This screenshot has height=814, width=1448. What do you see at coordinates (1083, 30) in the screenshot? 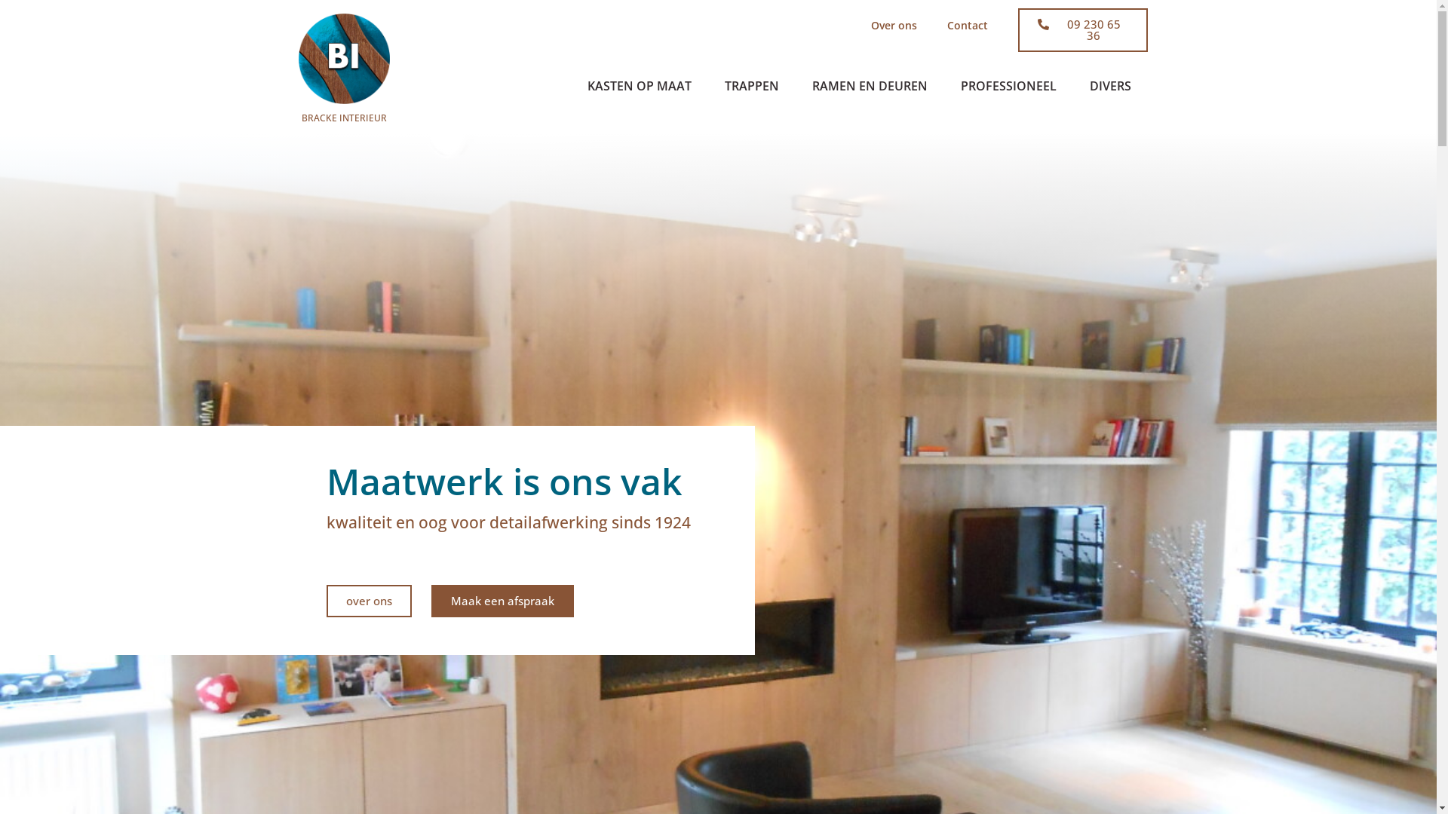
I see `09 230 65 36` at bounding box center [1083, 30].